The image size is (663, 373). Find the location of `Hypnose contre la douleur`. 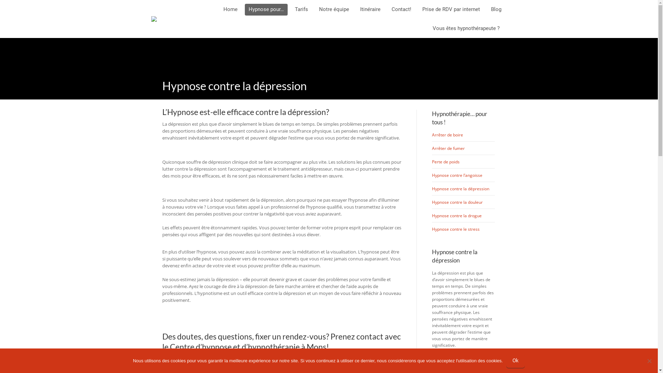

Hypnose contre la douleur is located at coordinates (457, 202).